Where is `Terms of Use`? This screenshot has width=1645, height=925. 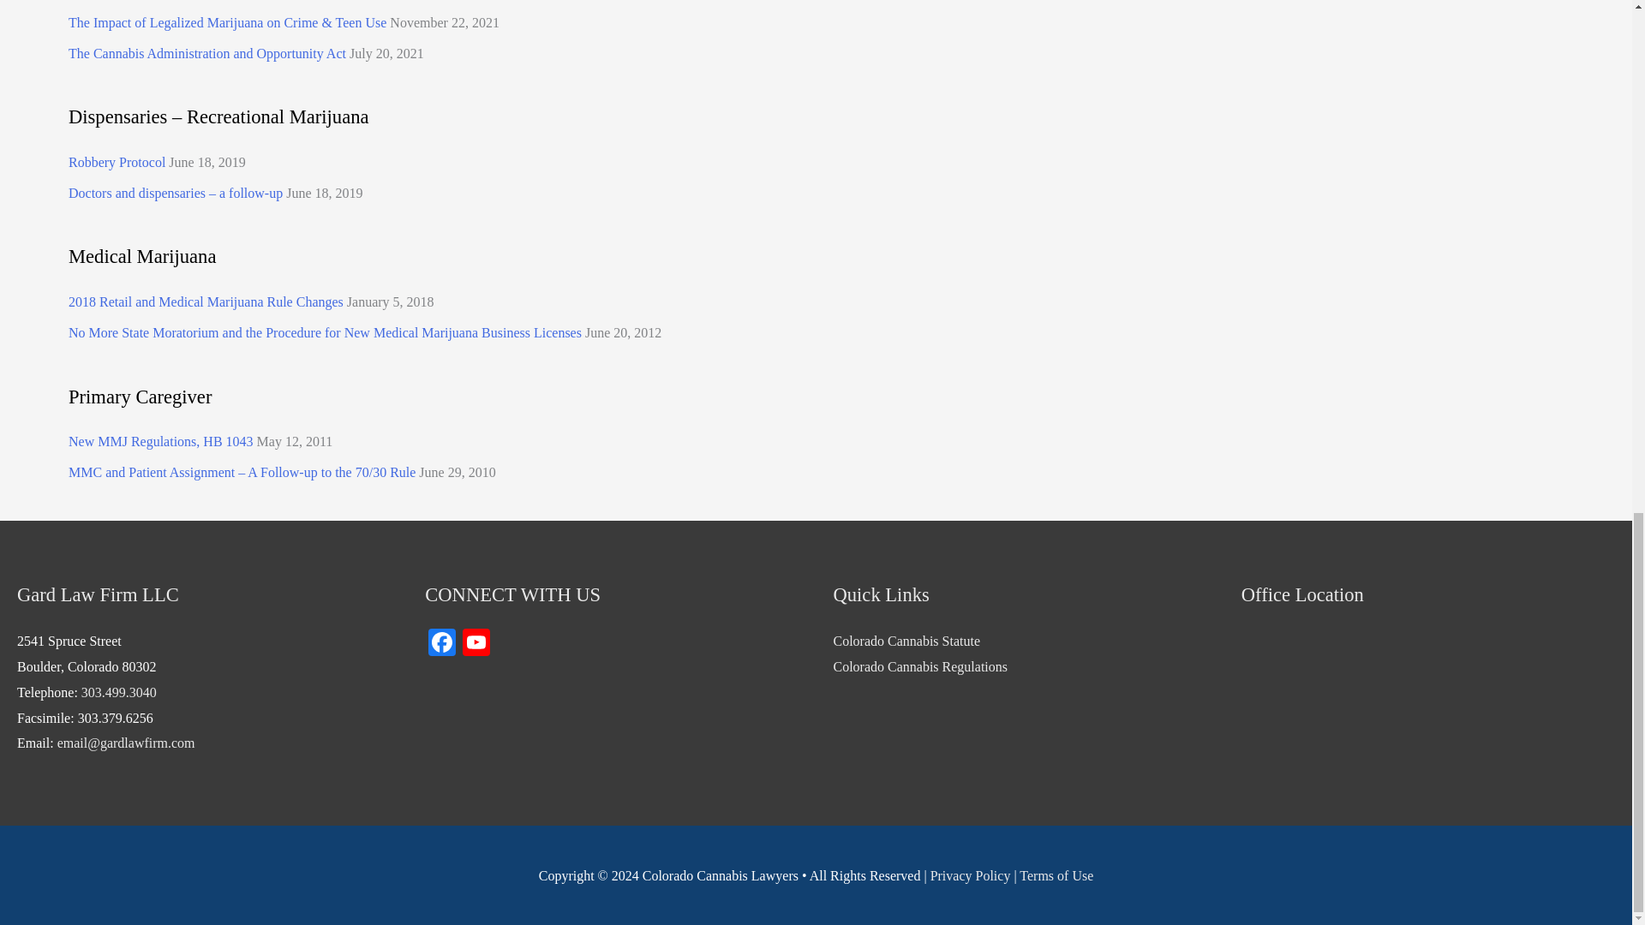 Terms of Use is located at coordinates (1056, 875).